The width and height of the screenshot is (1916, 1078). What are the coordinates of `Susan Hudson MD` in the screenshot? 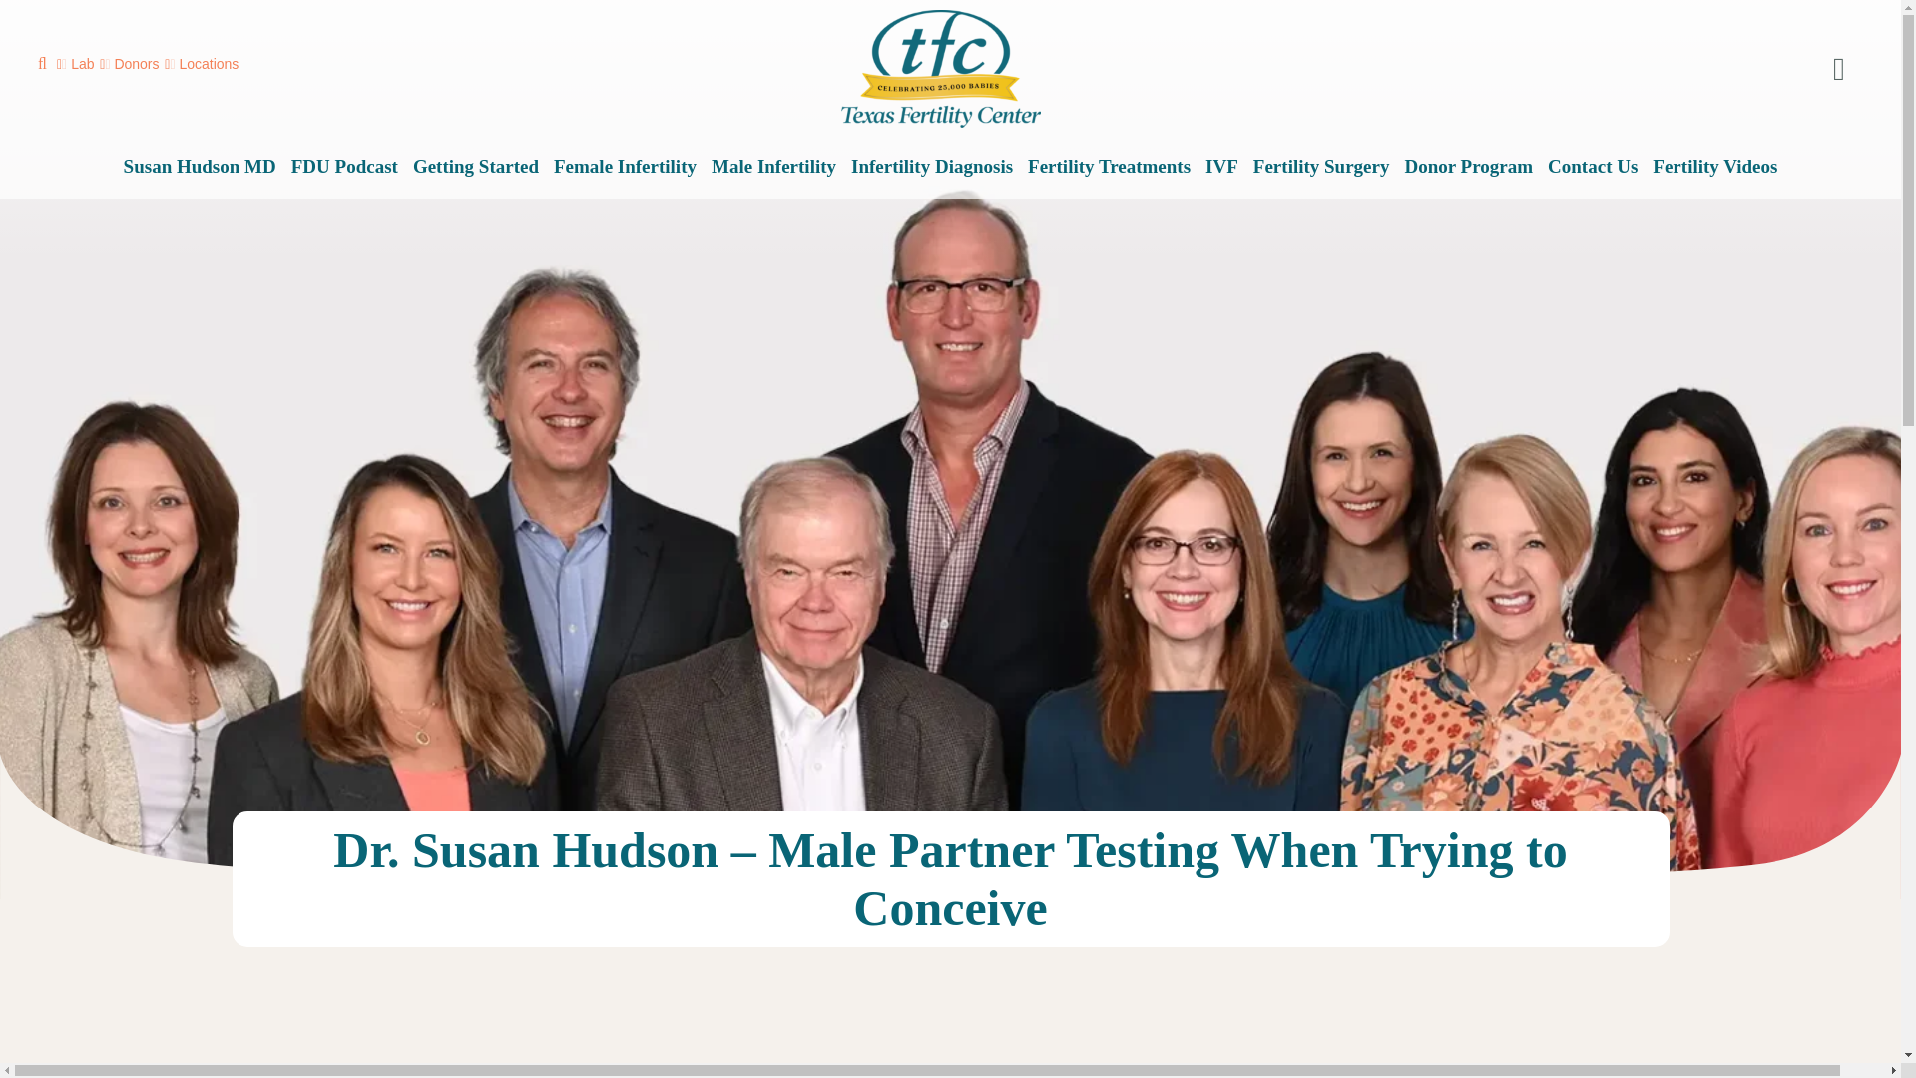 It's located at (200, 168).